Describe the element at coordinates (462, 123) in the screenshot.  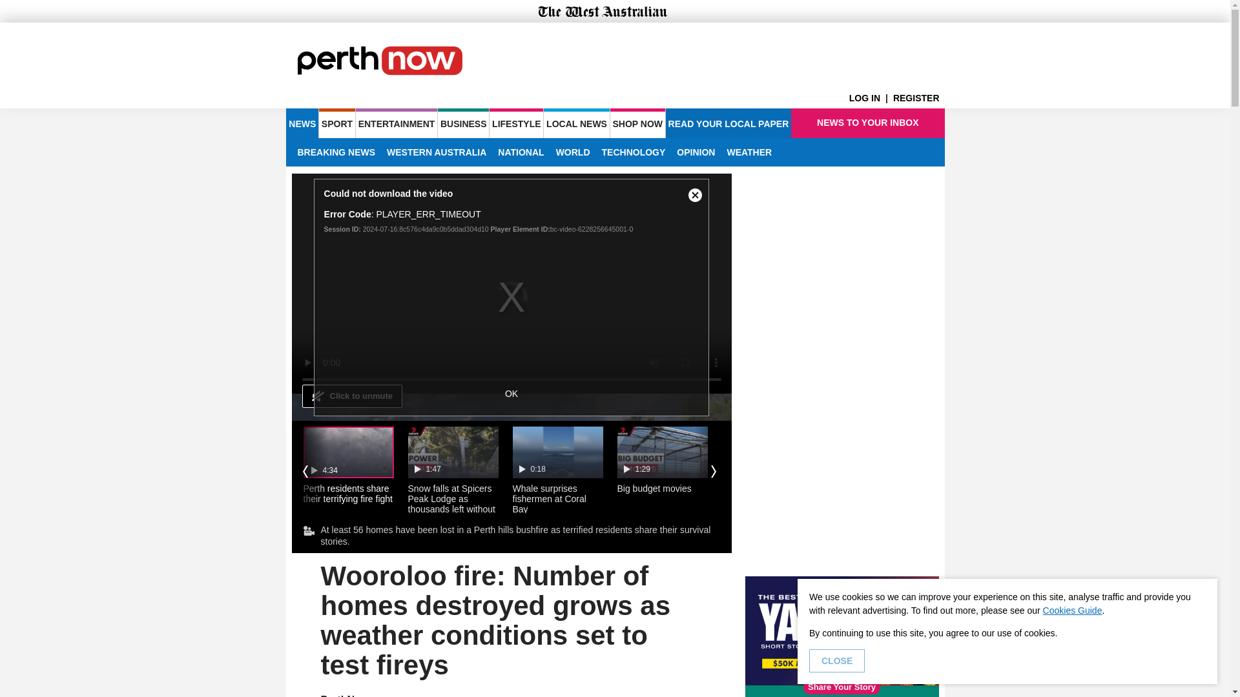
I see `BUSINESS` at that location.